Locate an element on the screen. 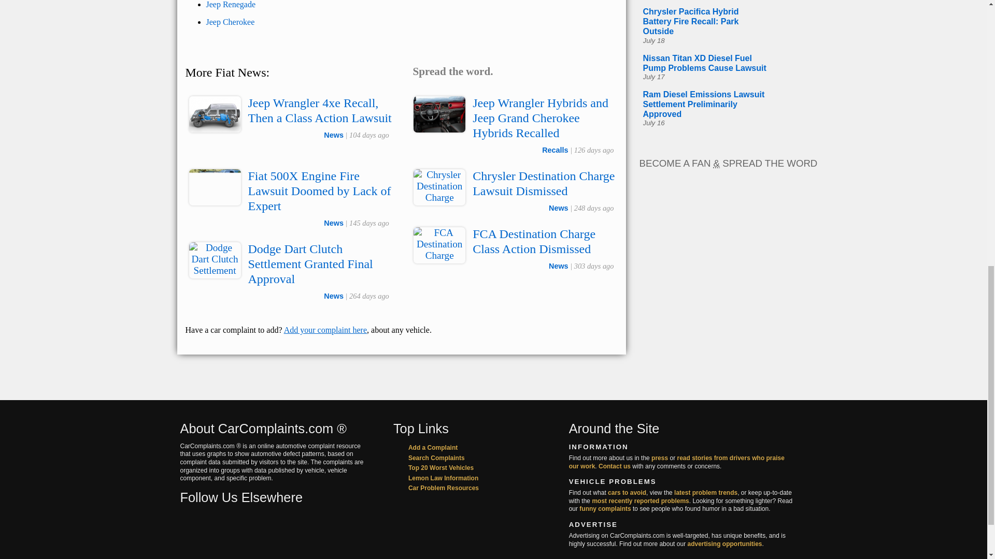 The width and height of the screenshot is (995, 559). Jeep Renegade is located at coordinates (231, 4).